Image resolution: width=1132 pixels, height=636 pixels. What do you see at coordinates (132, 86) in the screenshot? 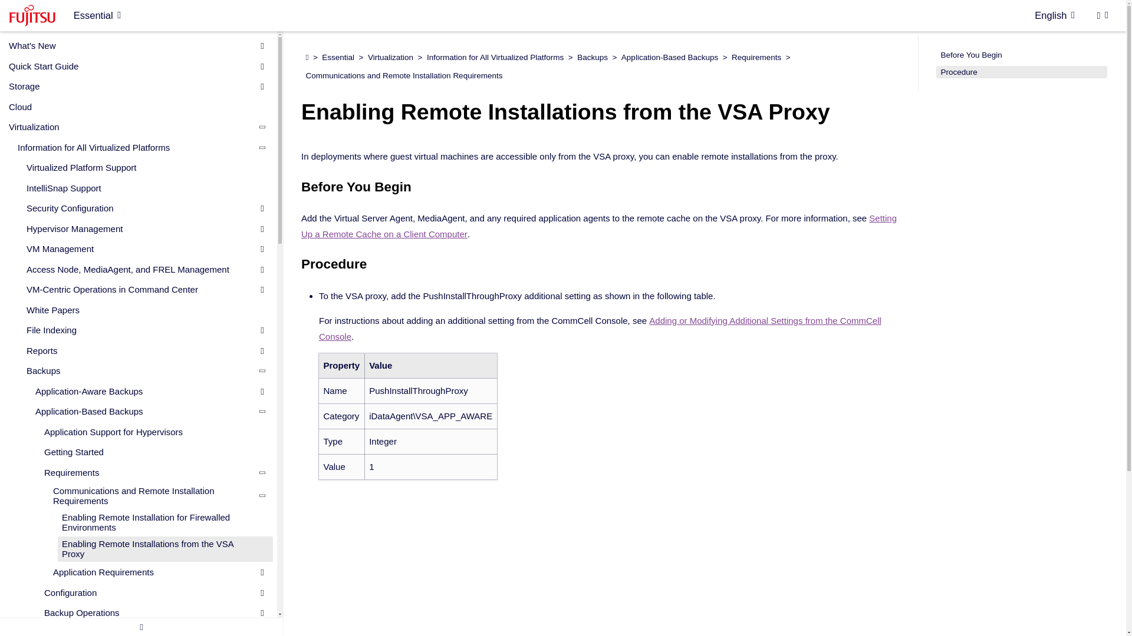
I see `Storage` at bounding box center [132, 86].